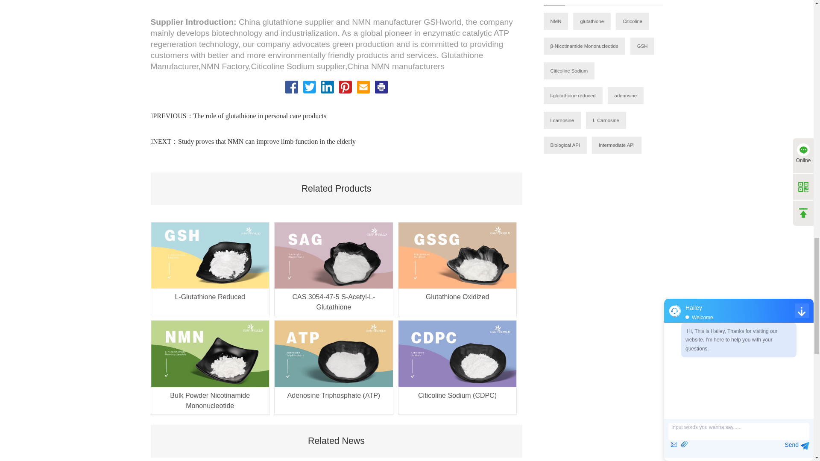 This screenshot has width=820, height=461. Describe the element at coordinates (292, 87) in the screenshot. I see `Facebook` at that location.